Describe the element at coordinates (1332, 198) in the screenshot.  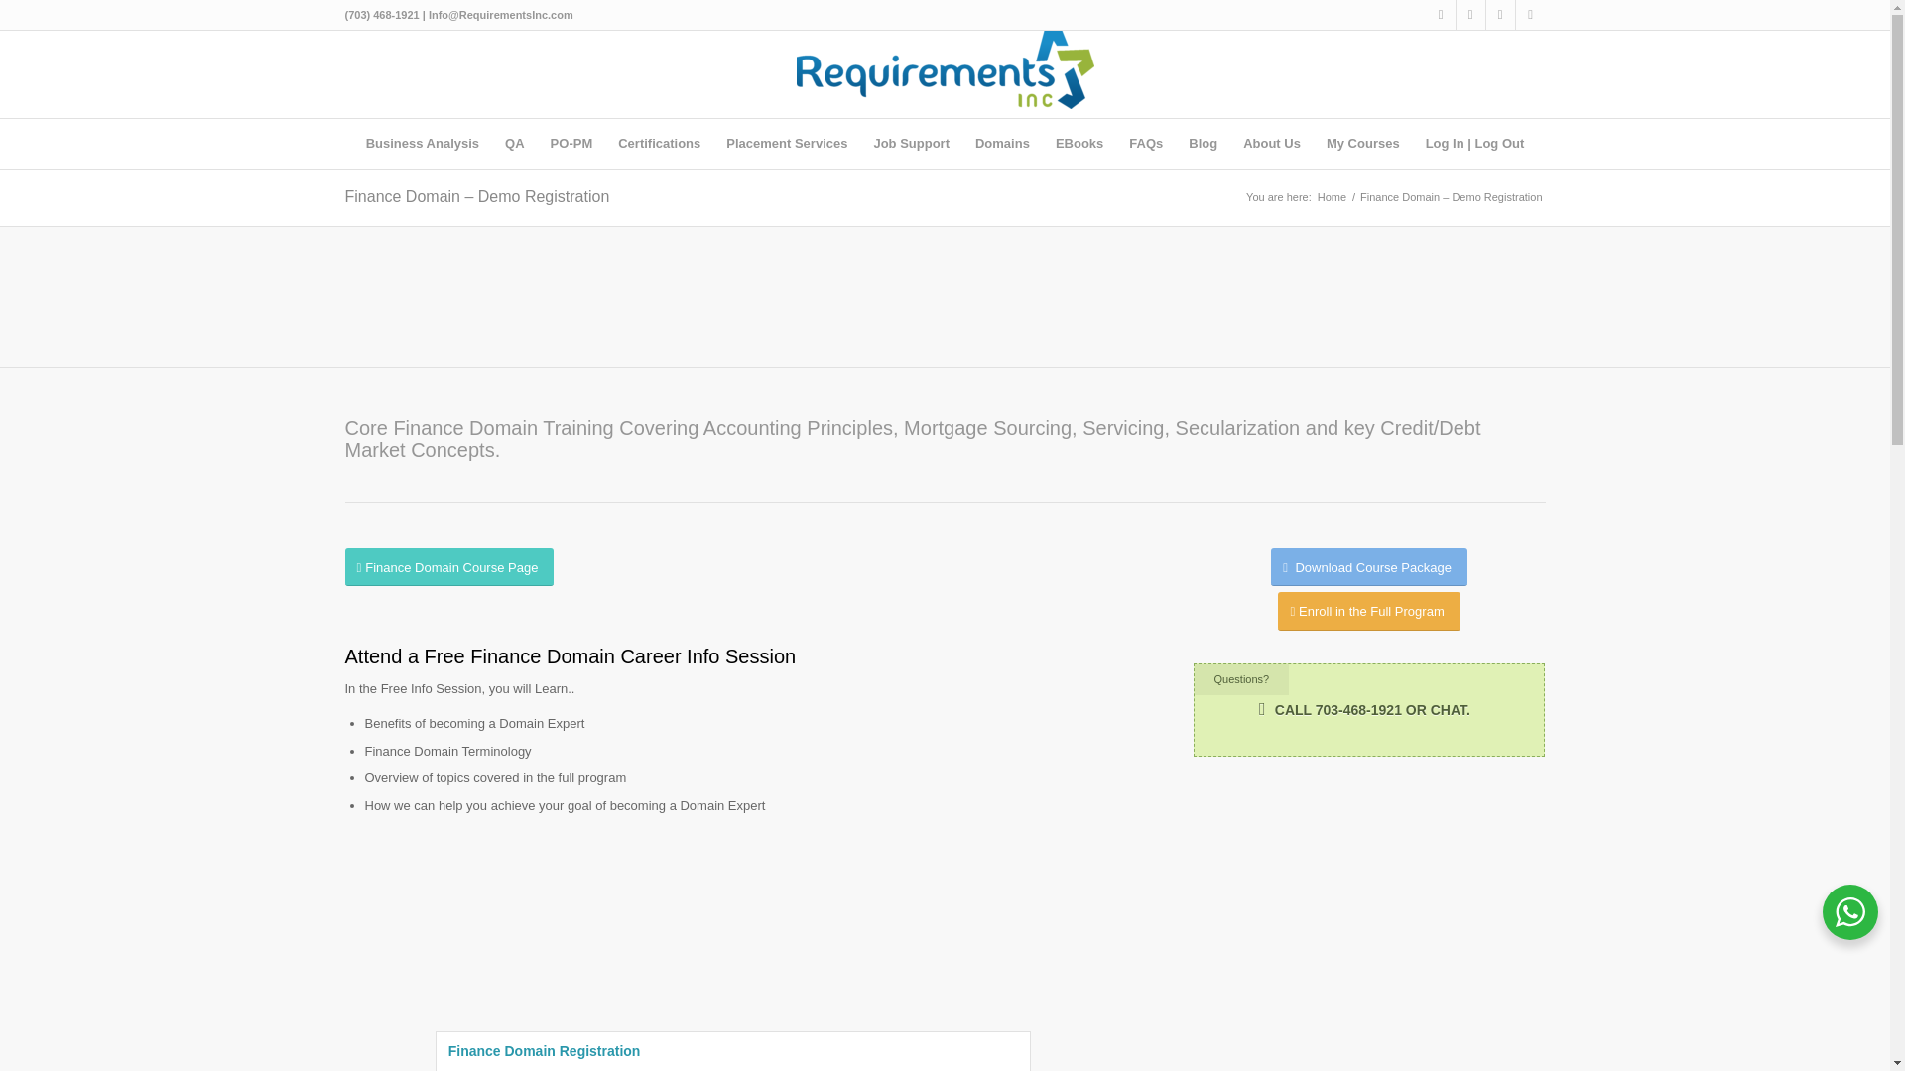
I see `Requirements Inc` at that location.